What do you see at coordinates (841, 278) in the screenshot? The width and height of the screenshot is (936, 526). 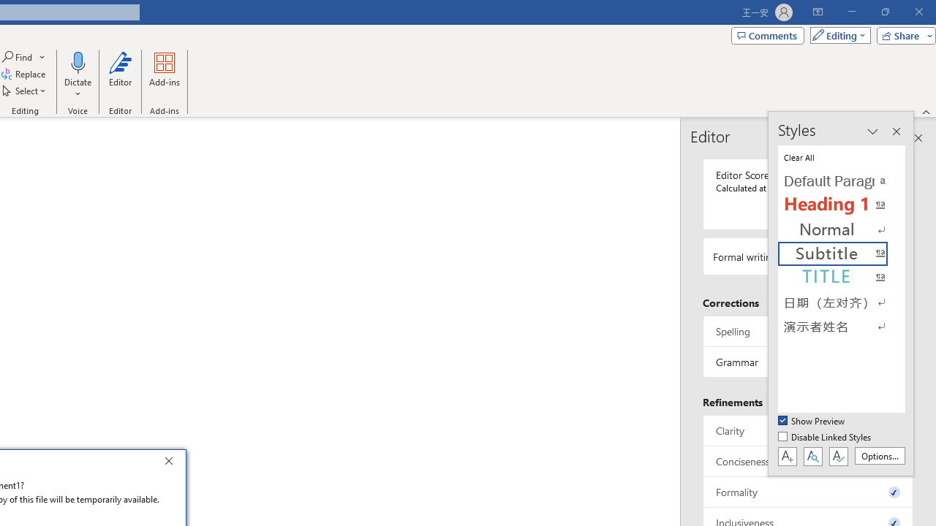 I see `Title` at bounding box center [841, 278].